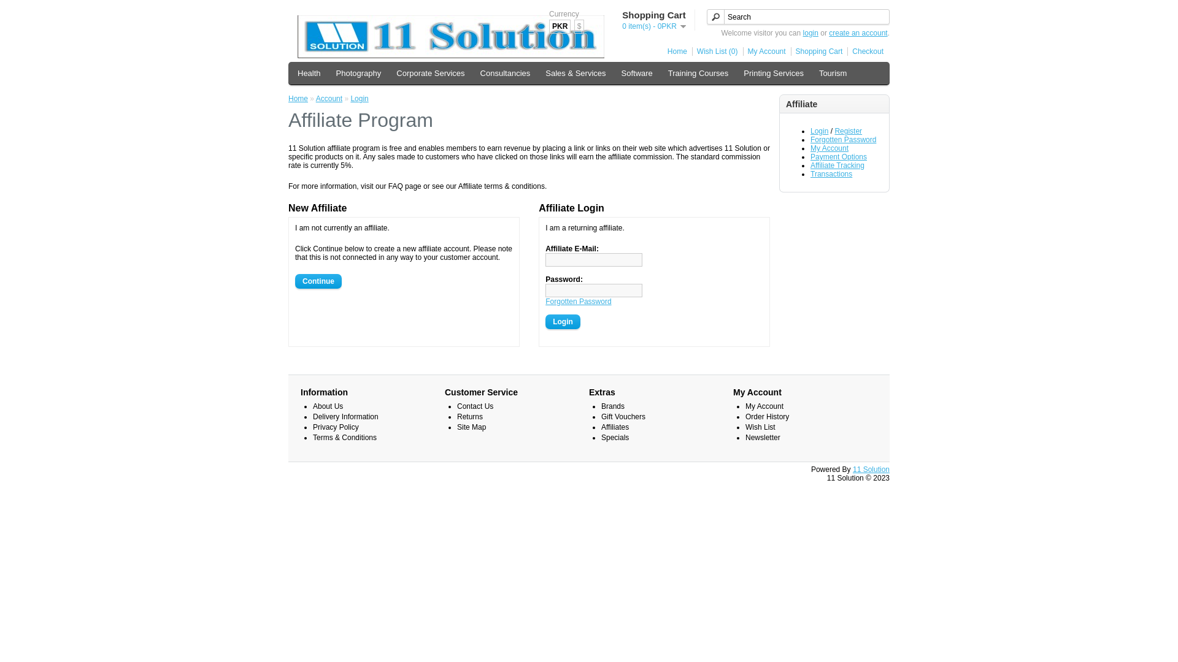  I want to click on Affiliates, so click(615, 427).